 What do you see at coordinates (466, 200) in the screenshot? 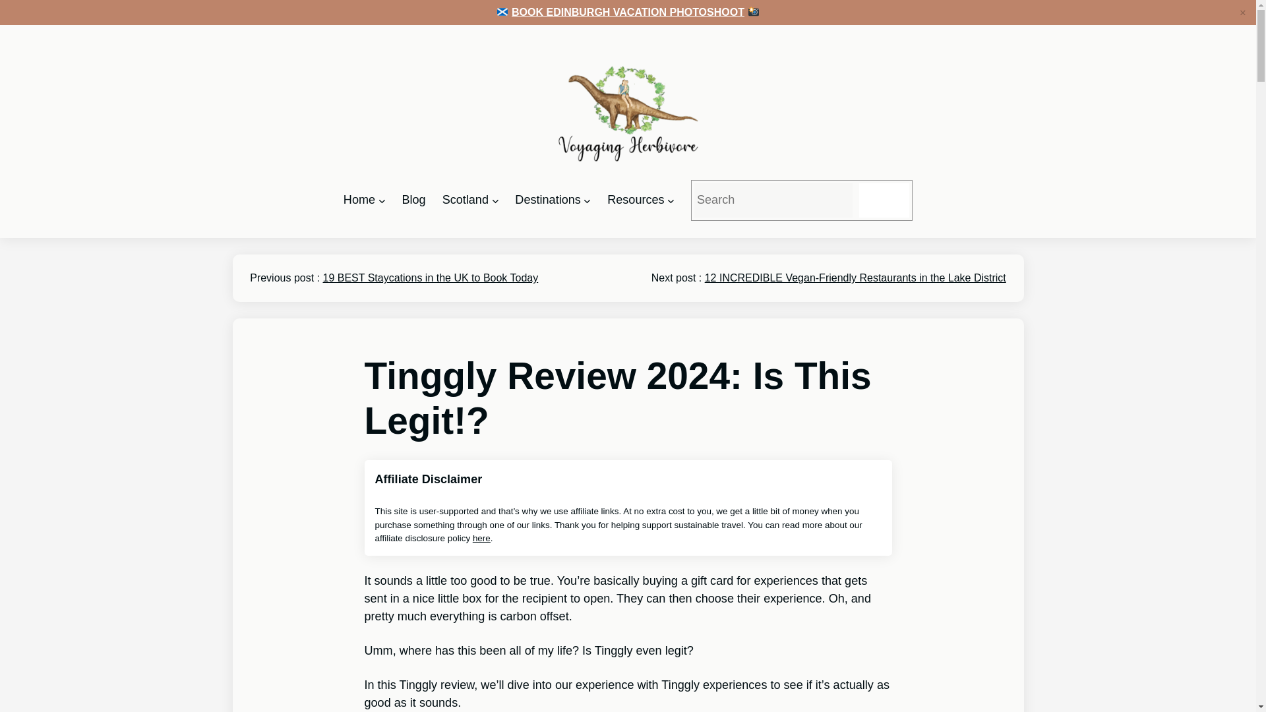
I see `Scotland` at bounding box center [466, 200].